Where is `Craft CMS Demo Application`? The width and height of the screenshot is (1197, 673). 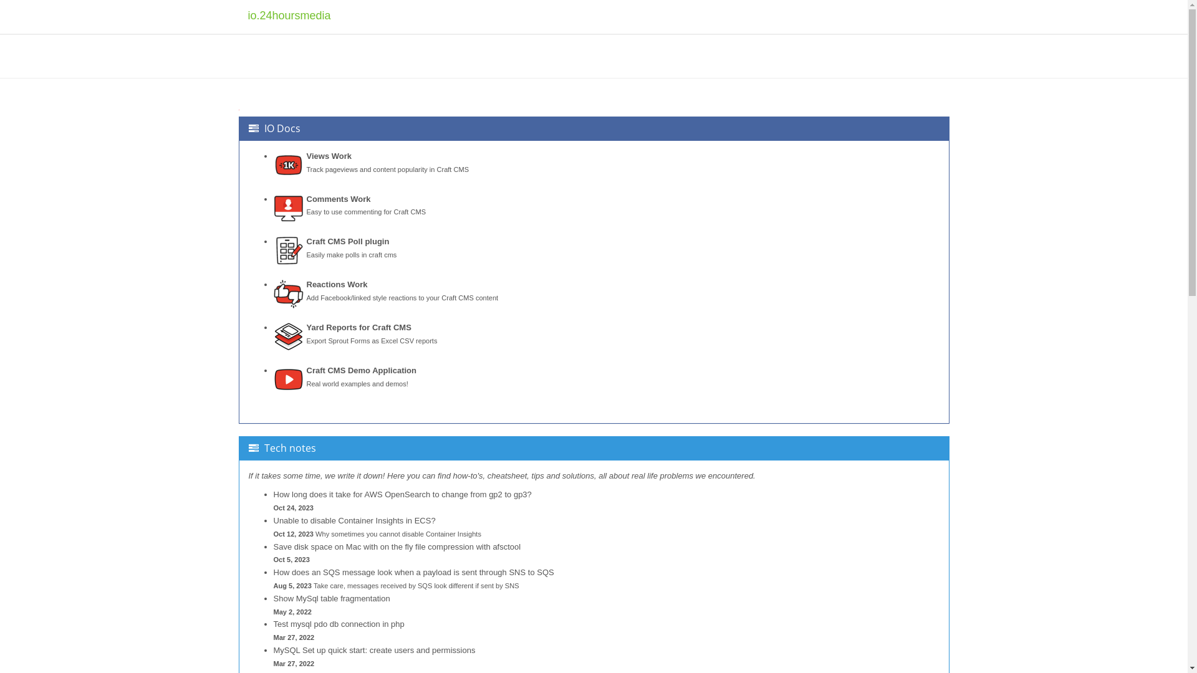 Craft CMS Demo Application is located at coordinates (362, 370).